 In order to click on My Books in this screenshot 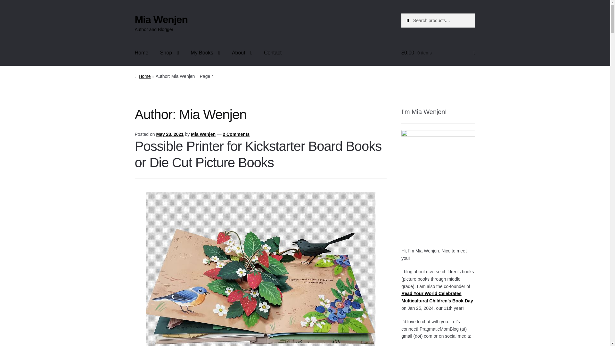, I will do `click(205, 53)`.